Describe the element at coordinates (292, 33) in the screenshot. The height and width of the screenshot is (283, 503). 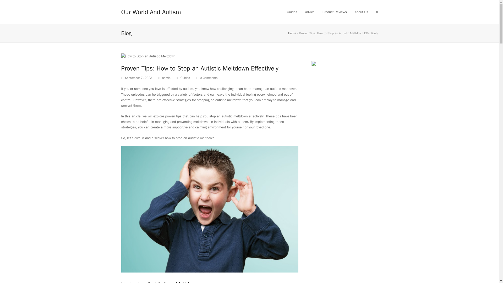
I see `Home` at that location.